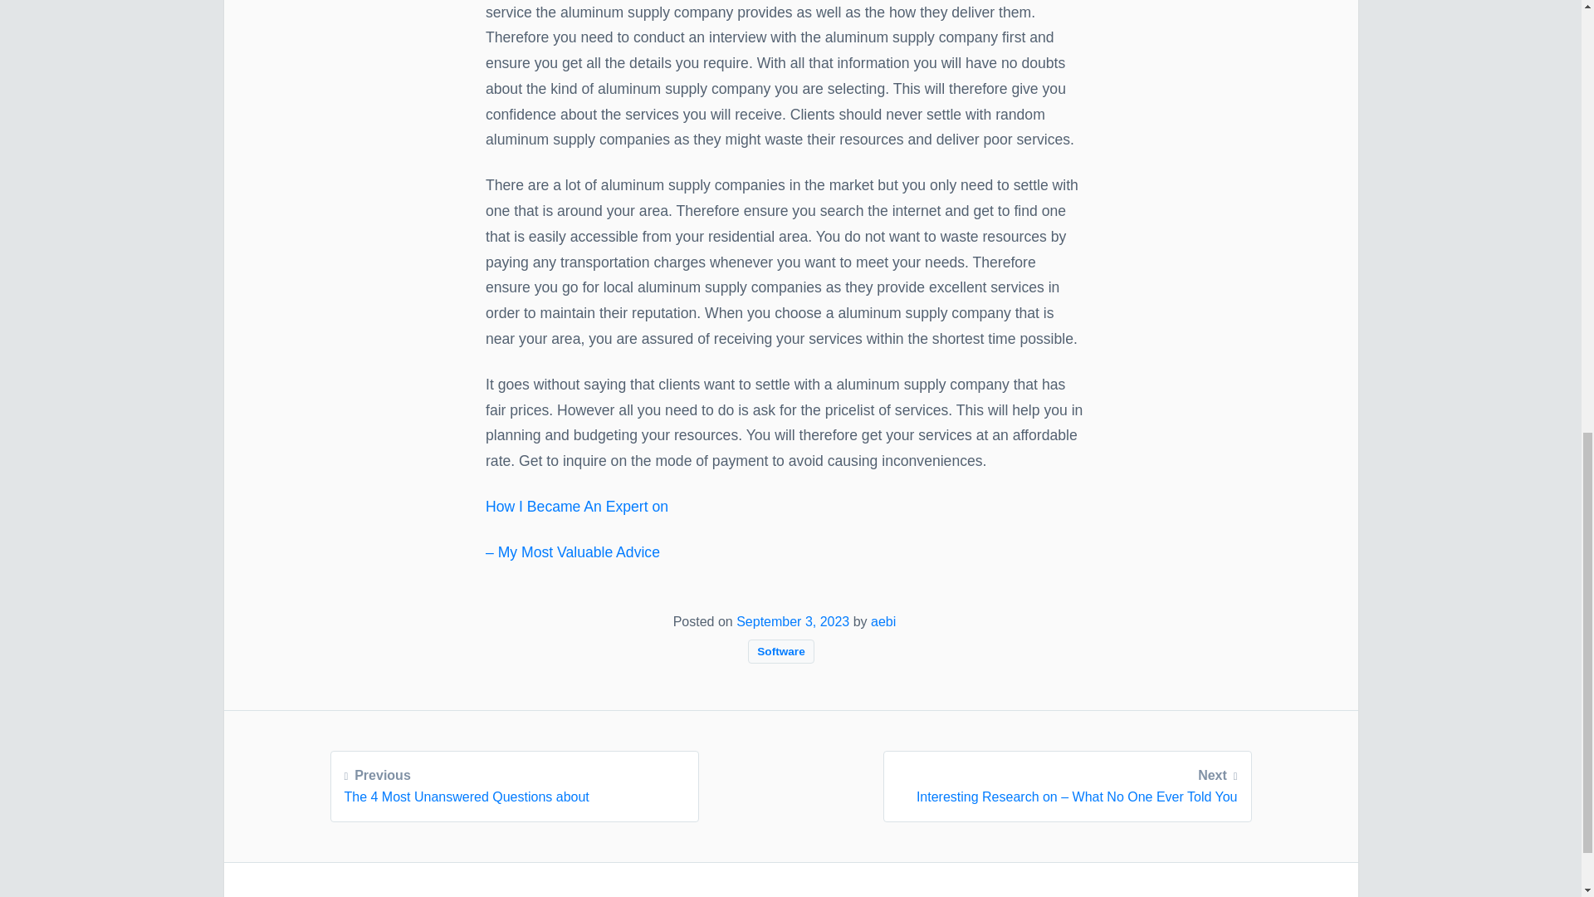 The height and width of the screenshot is (897, 1594). Describe the element at coordinates (576, 507) in the screenshot. I see `How I Became An Expert on` at that location.